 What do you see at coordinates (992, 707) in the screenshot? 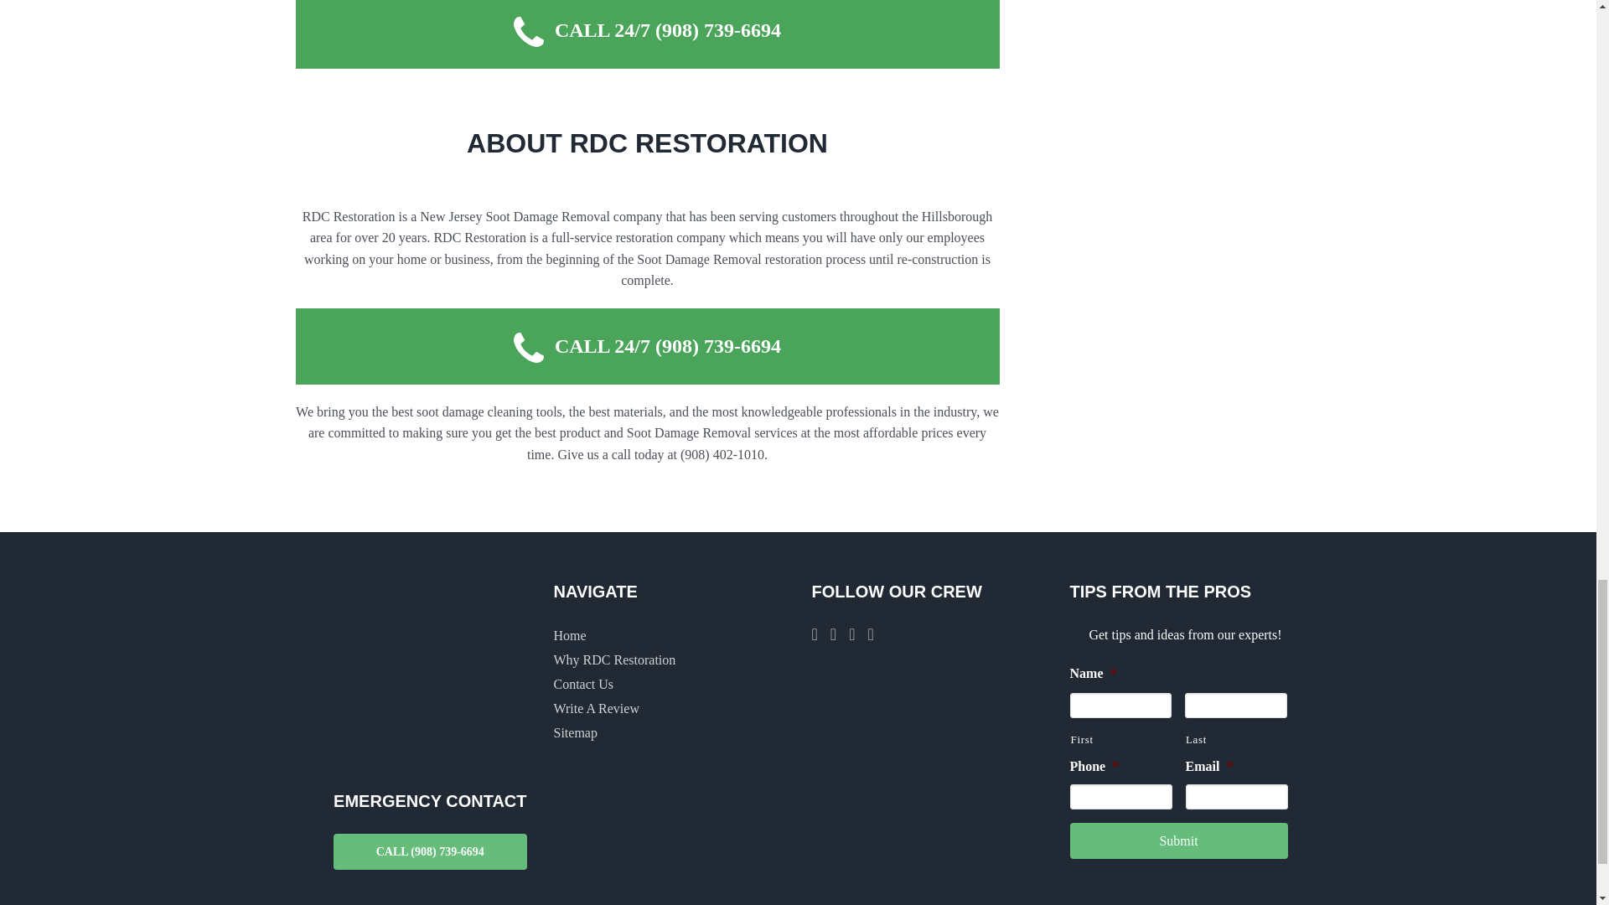
I see `Click for the BBB Business Review of RDC Restoration LLC.` at bounding box center [992, 707].